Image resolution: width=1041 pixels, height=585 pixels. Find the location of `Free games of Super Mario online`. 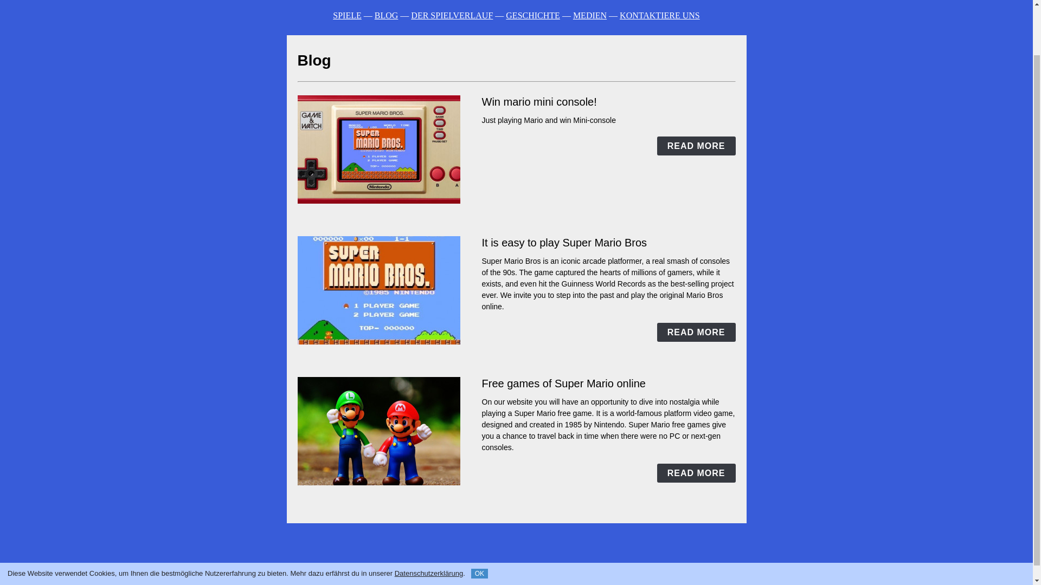

Free games of Super Mario online is located at coordinates (563, 383).